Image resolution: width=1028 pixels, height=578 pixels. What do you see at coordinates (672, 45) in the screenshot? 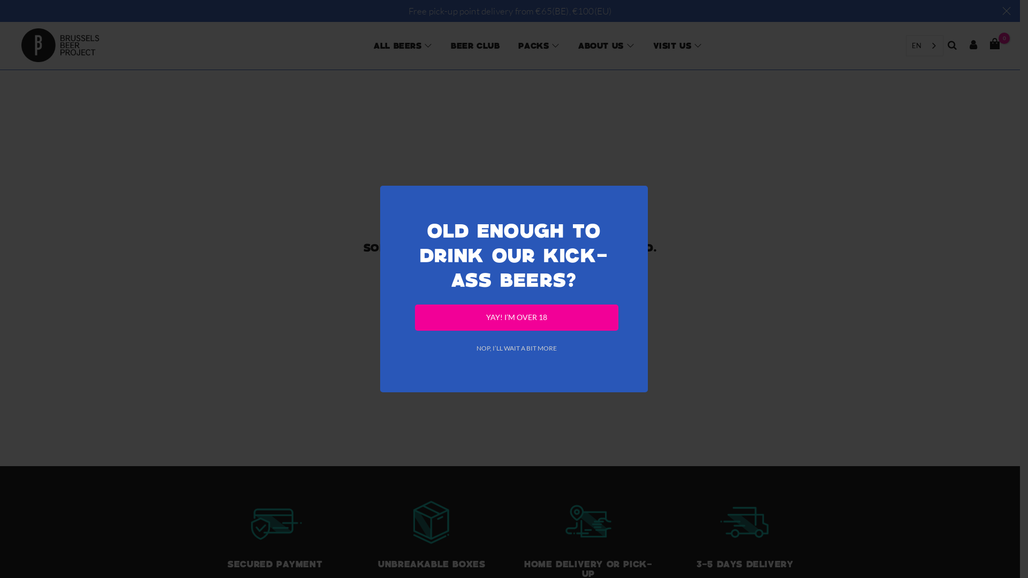
I see `VISIT US` at bounding box center [672, 45].